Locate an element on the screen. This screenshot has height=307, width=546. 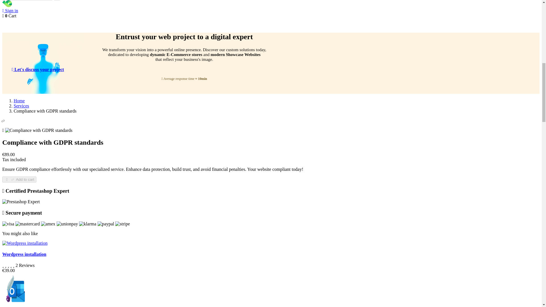
Services is located at coordinates (21, 106).